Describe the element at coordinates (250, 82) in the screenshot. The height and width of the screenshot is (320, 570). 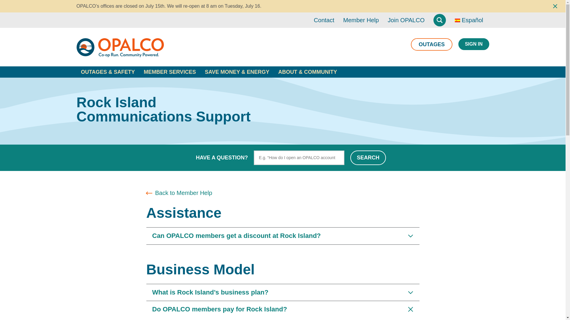
I see `MY ACCOUNT` at that location.